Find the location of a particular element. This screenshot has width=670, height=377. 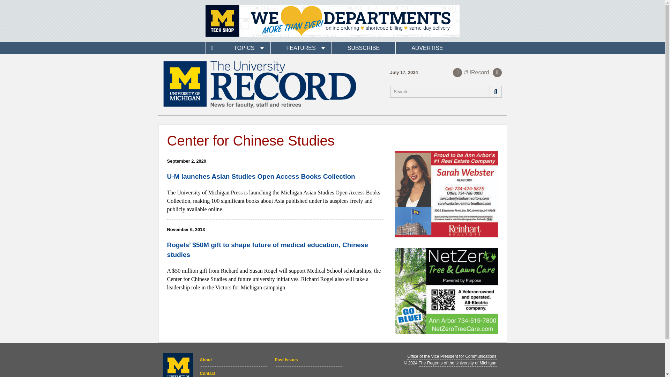

The University Record is located at coordinates (260, 84).